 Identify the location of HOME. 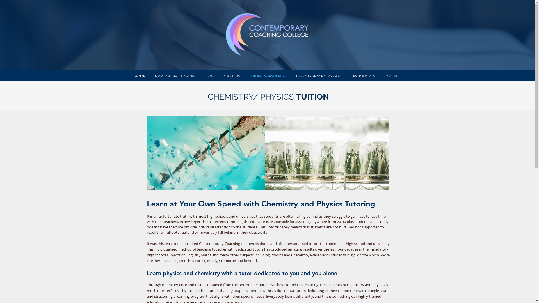
(140, 76).